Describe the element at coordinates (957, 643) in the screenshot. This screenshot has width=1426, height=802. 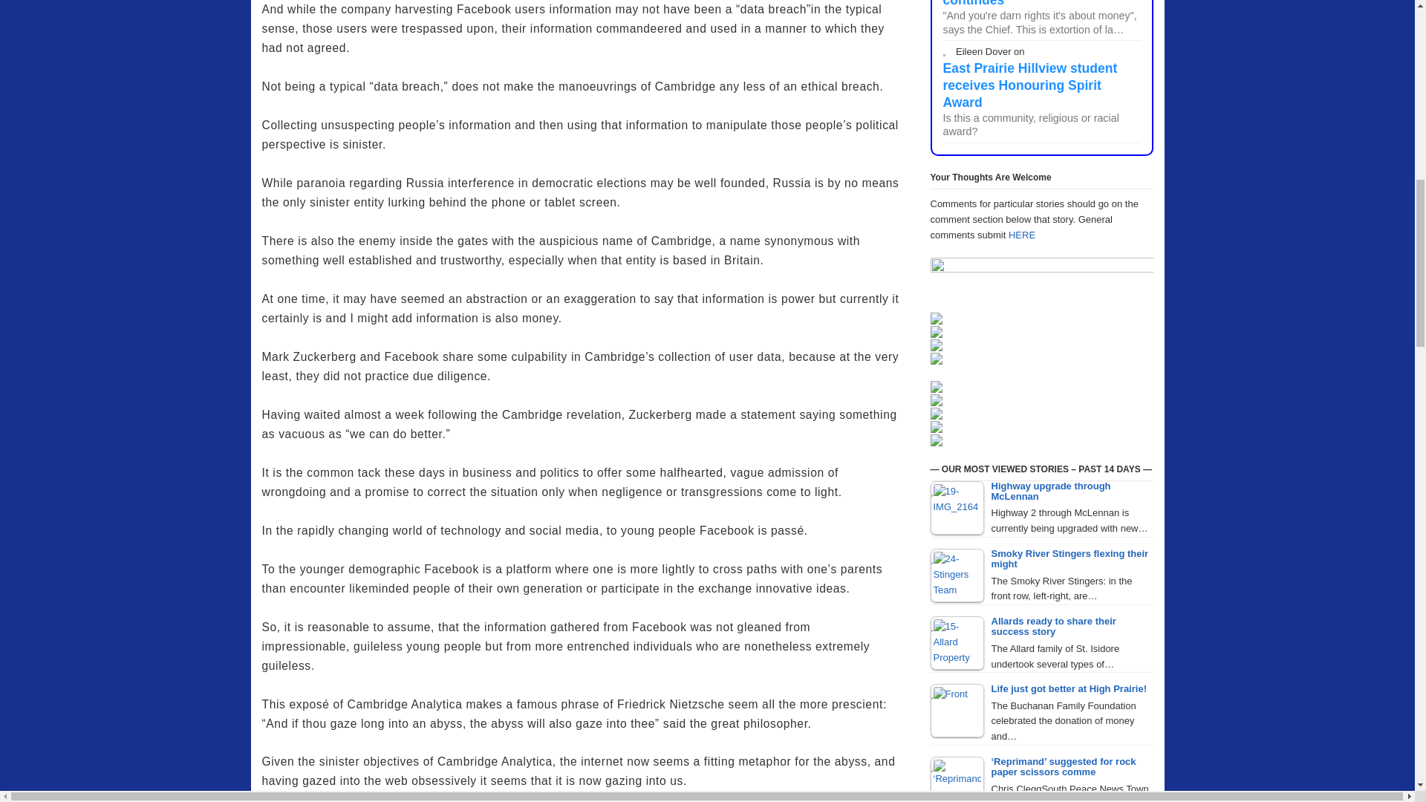
I see `Allards ready to share their success story` at that location.